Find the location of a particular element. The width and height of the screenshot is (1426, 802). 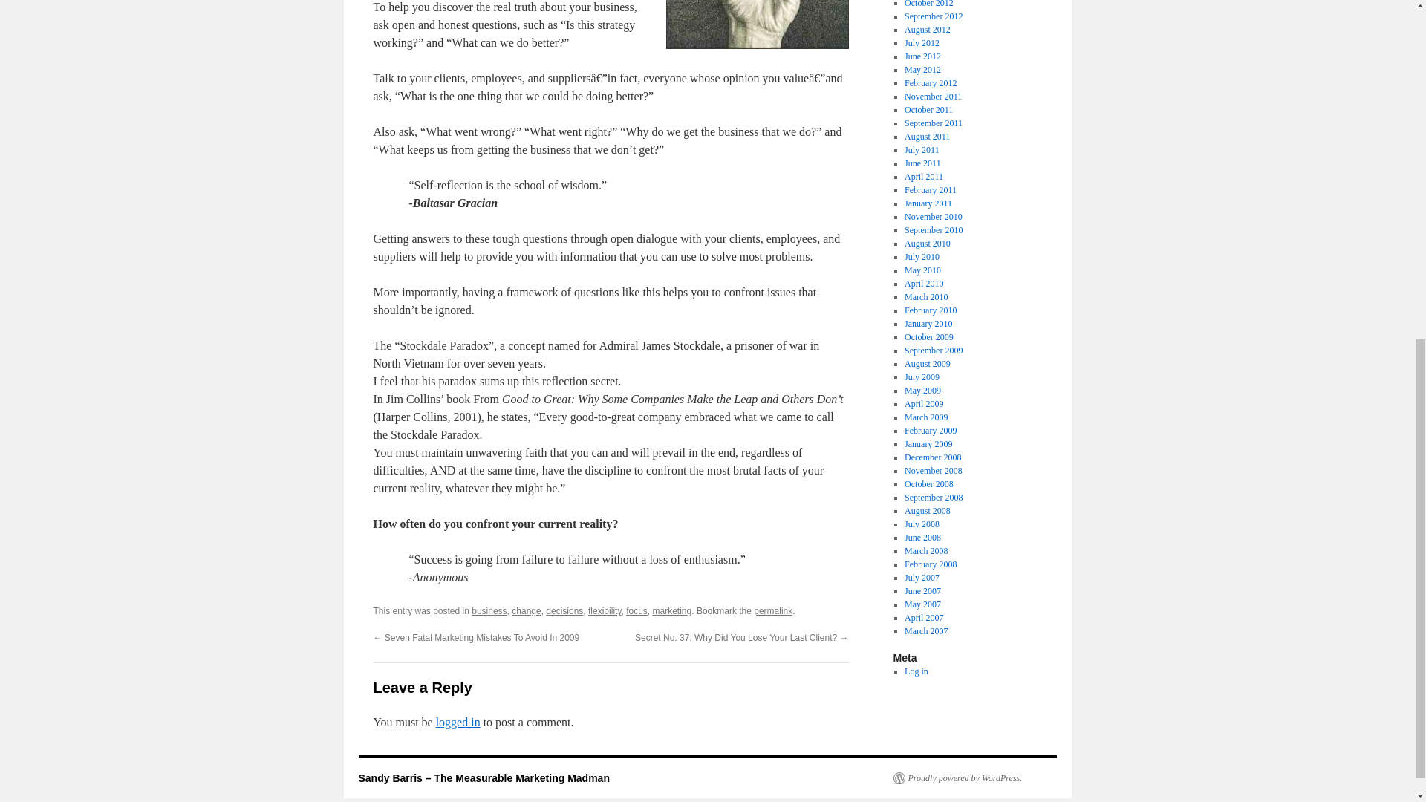

marketing is located at coordinates (672, 611).